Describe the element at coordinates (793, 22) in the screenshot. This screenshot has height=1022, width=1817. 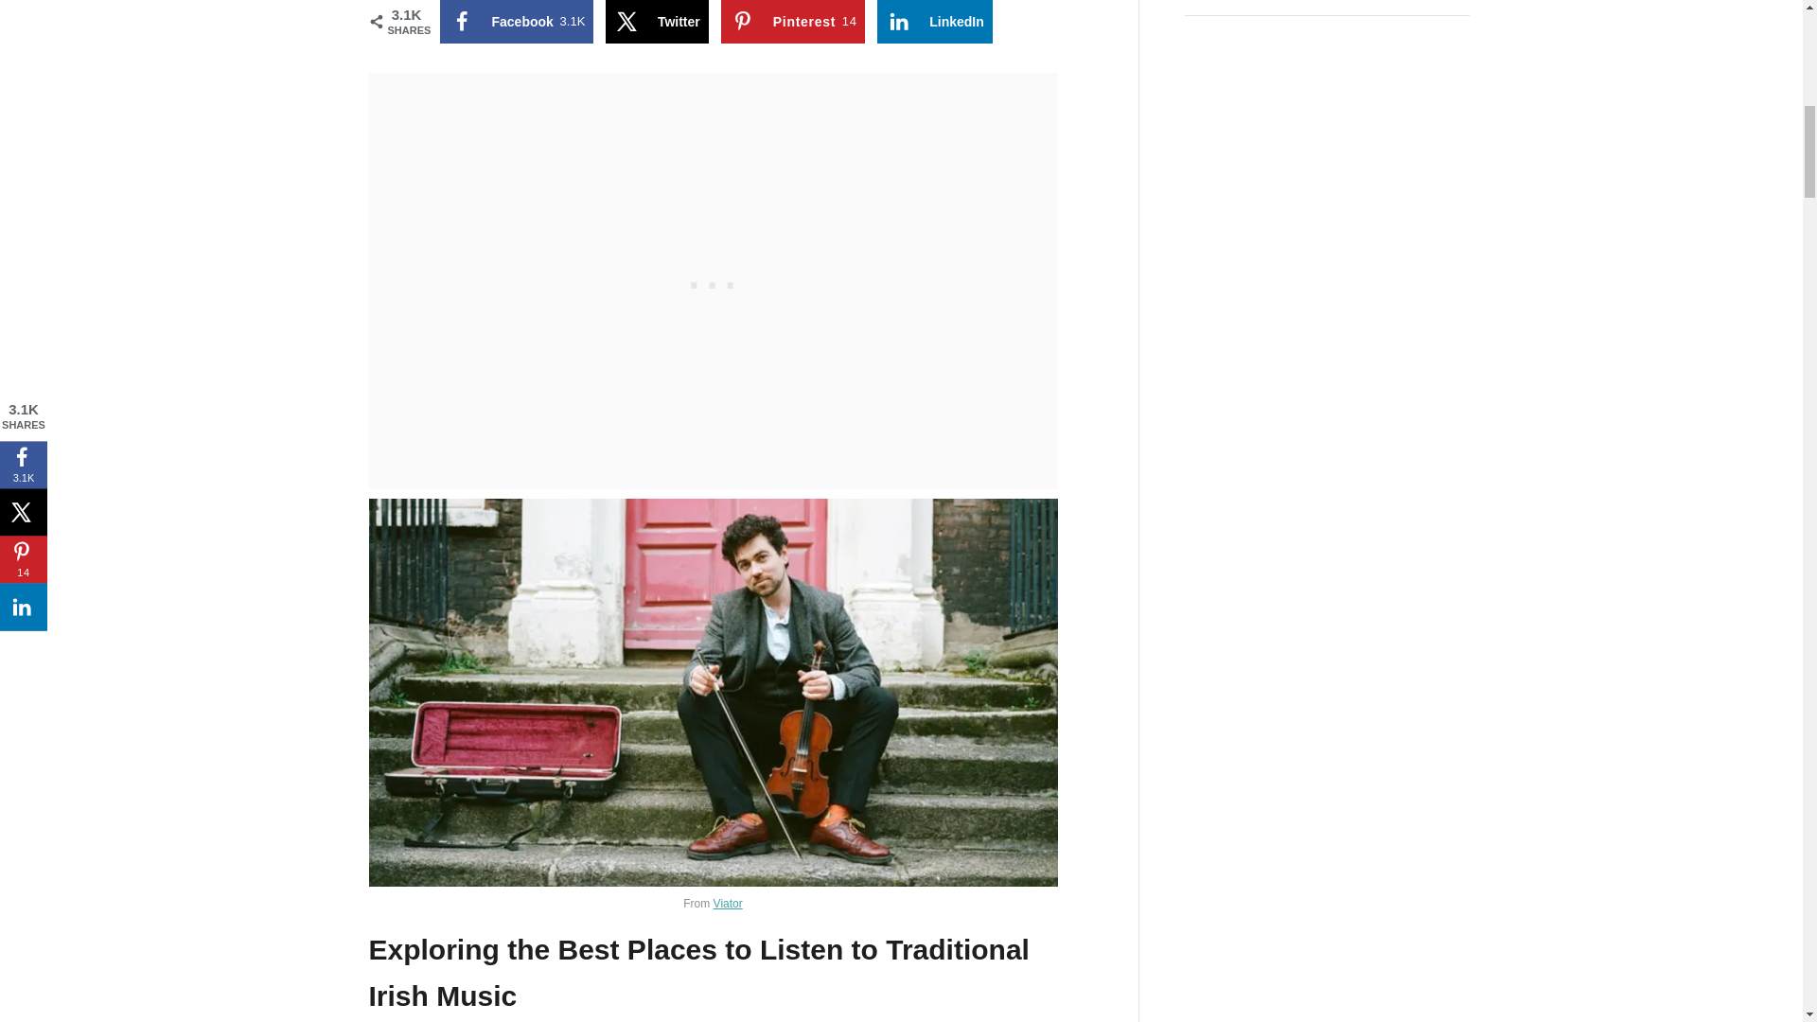
I see `Share on LinkedIn` at that location.